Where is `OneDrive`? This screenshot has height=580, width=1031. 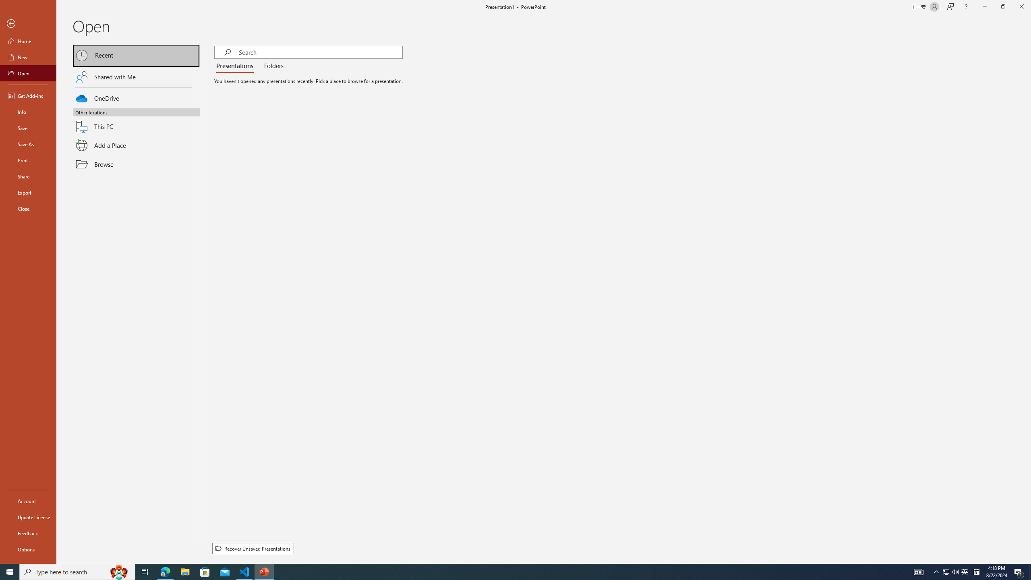
OneDrive is located at coordinates (136, 97).